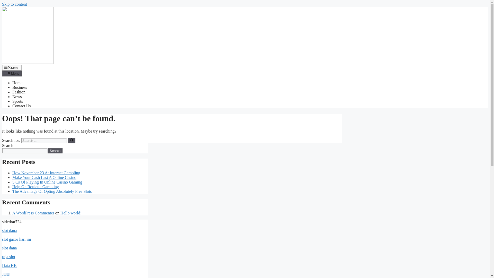  Describe the element at coordinates (9, 230) in the screenshot. I see `slot dana` at that location.